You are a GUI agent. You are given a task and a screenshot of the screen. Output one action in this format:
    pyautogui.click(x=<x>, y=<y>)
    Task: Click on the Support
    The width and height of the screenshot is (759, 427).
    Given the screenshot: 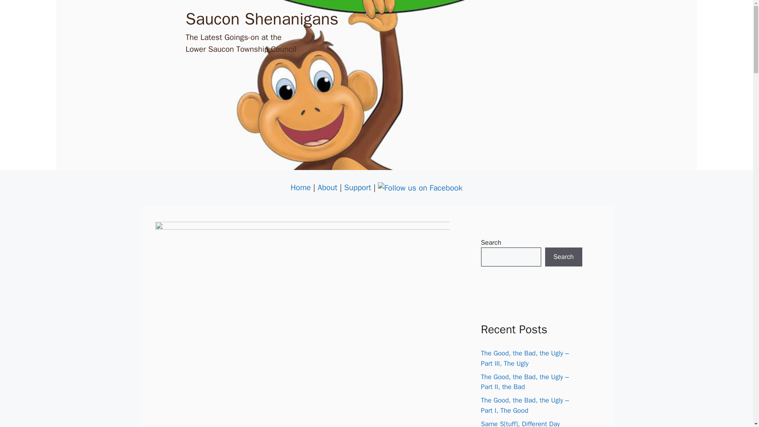 What is the action you would take?
    pyautogui.click(x=357, y=187)
    